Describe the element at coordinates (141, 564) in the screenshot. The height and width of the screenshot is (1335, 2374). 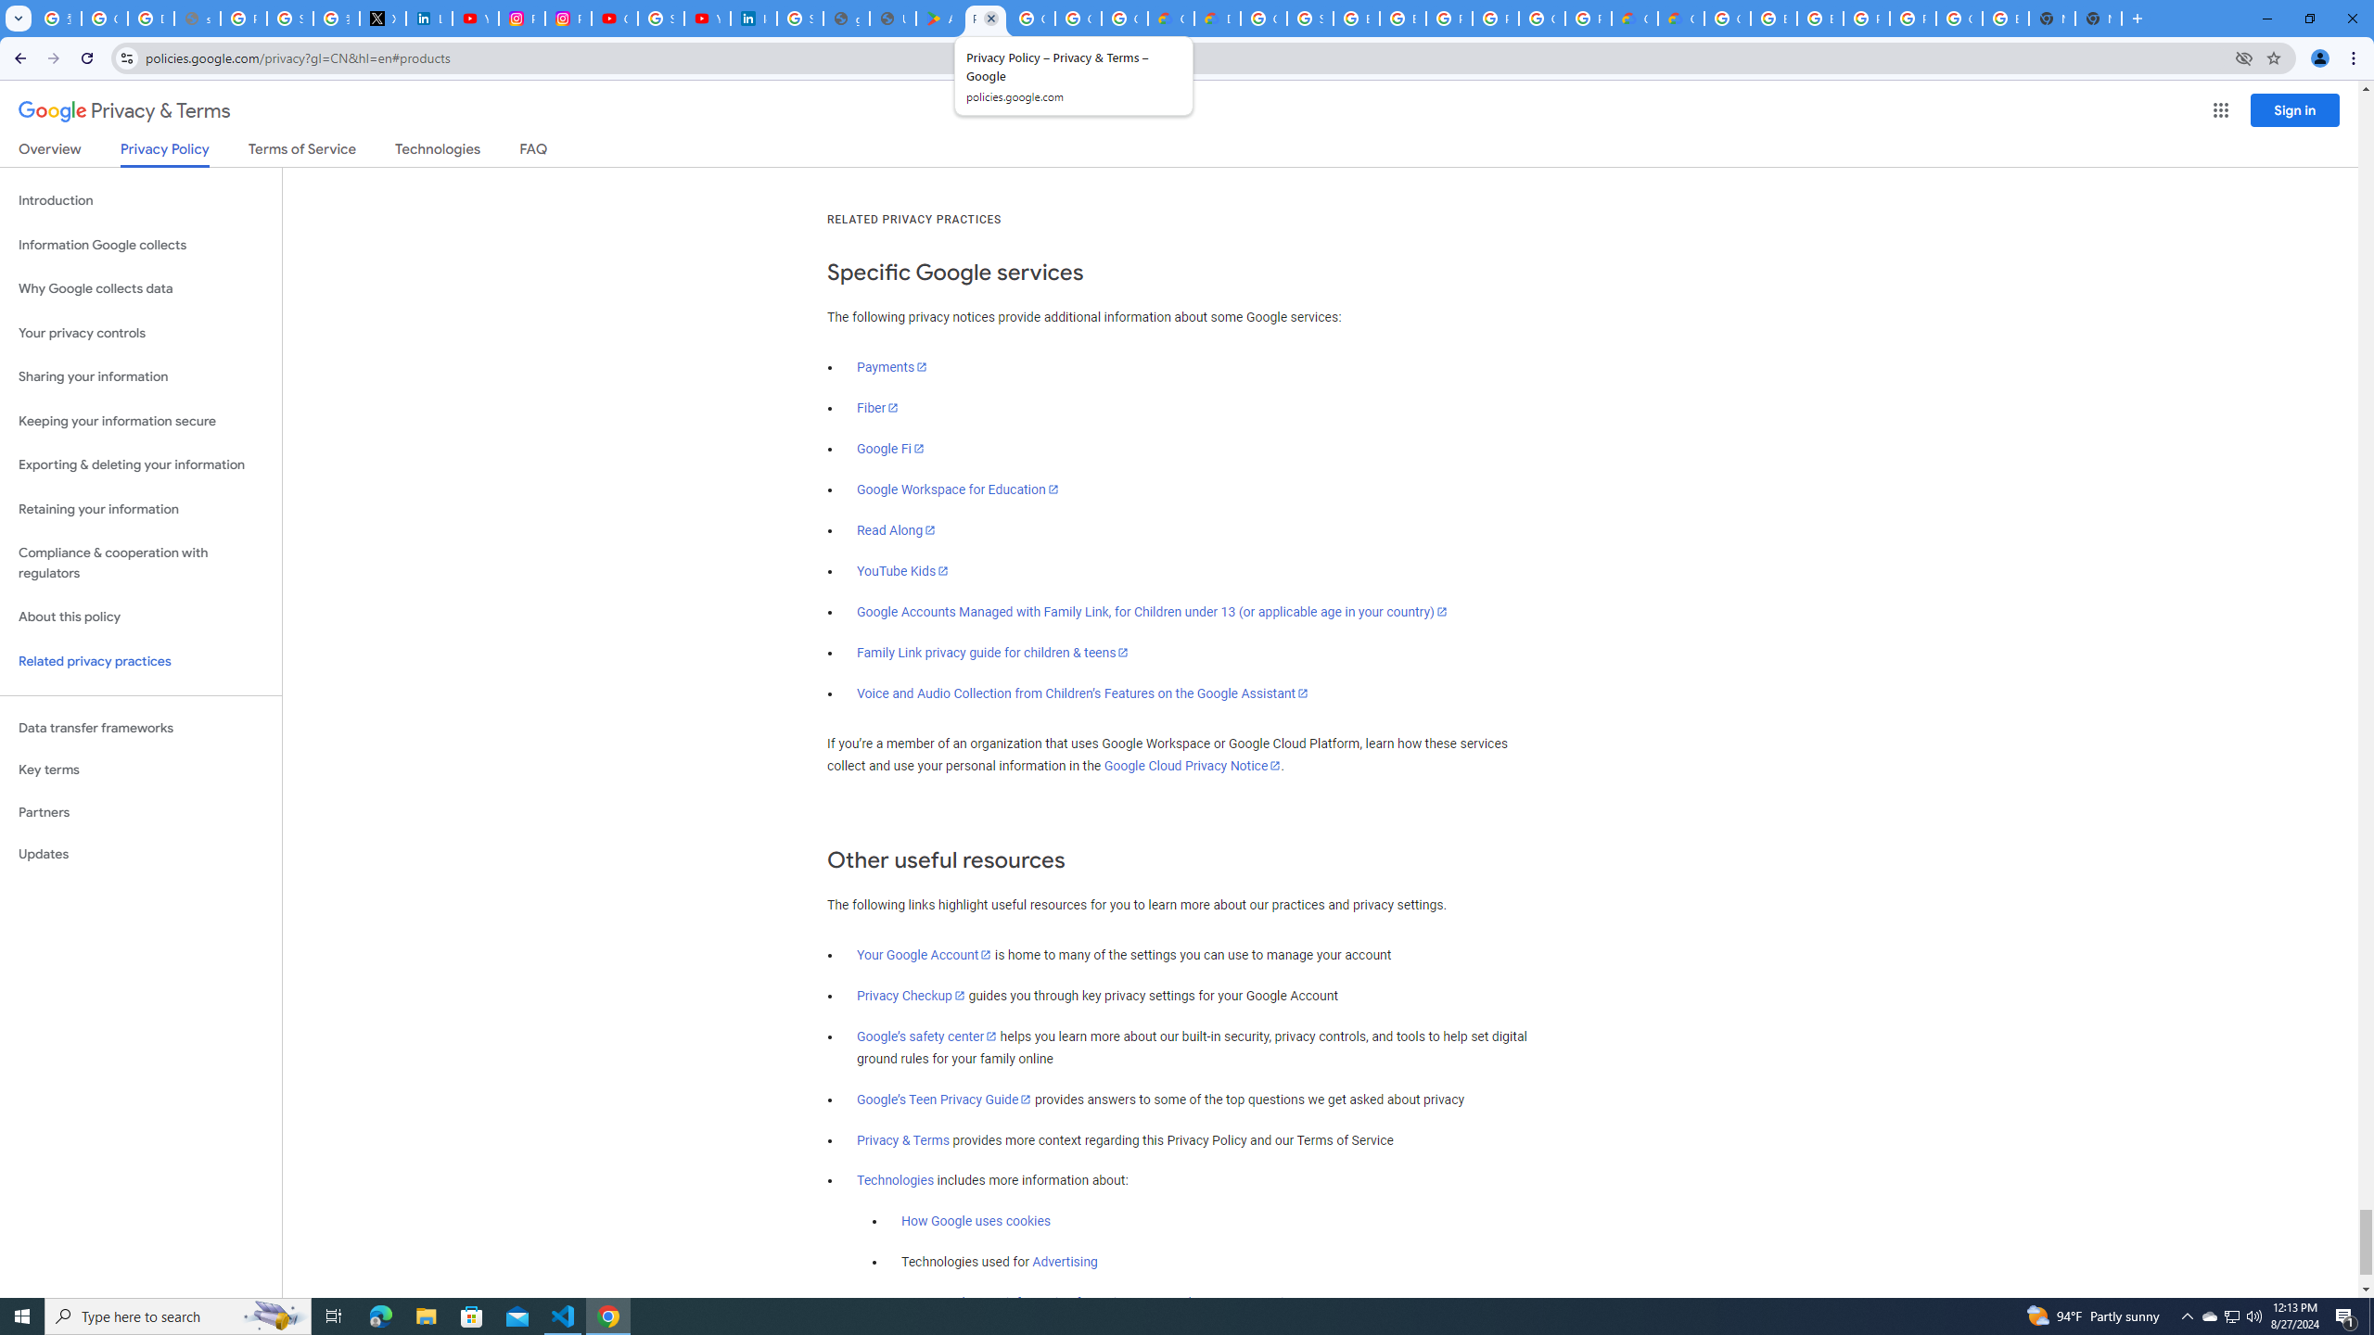
I see `Compliance & cooperation with regulators` at that location.